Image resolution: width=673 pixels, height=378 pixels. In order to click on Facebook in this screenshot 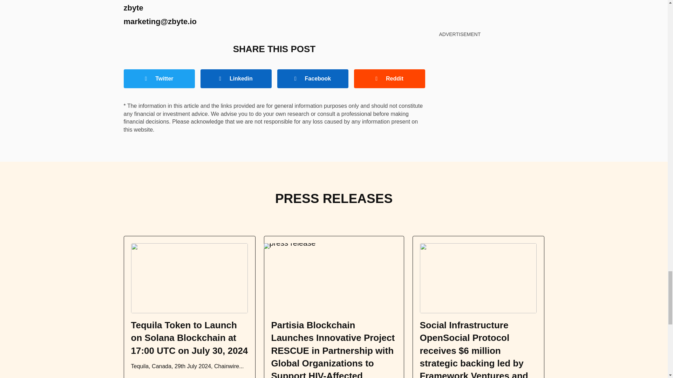, I will do `click(312, 78)`.